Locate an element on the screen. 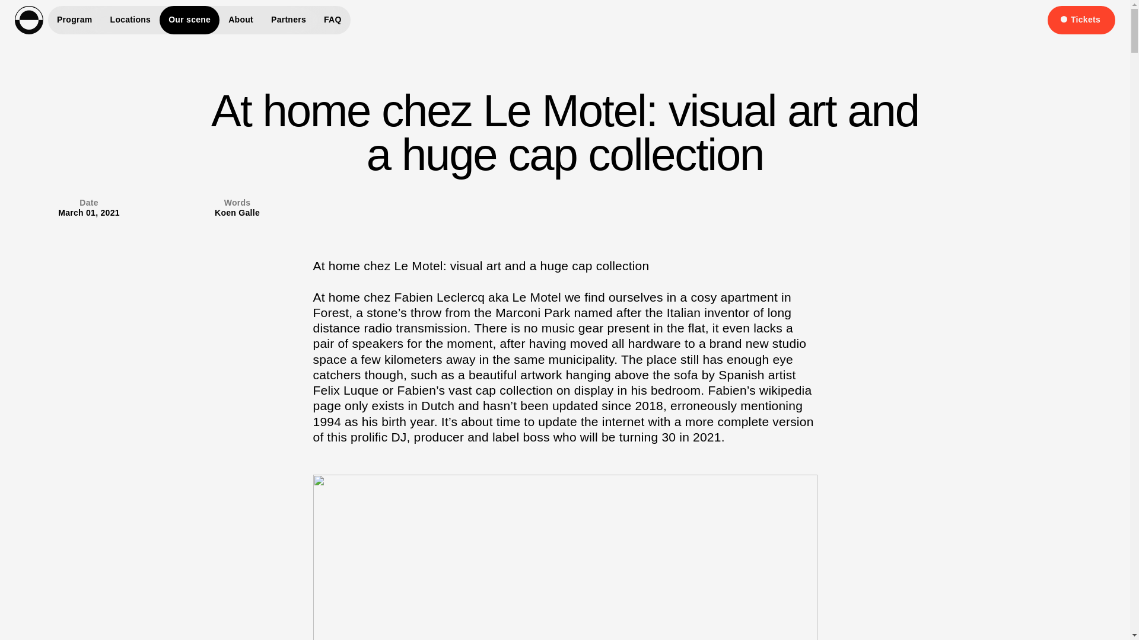 This screenshot has width=1139, height=640. Tickets is located at coordinates (1081, 20).